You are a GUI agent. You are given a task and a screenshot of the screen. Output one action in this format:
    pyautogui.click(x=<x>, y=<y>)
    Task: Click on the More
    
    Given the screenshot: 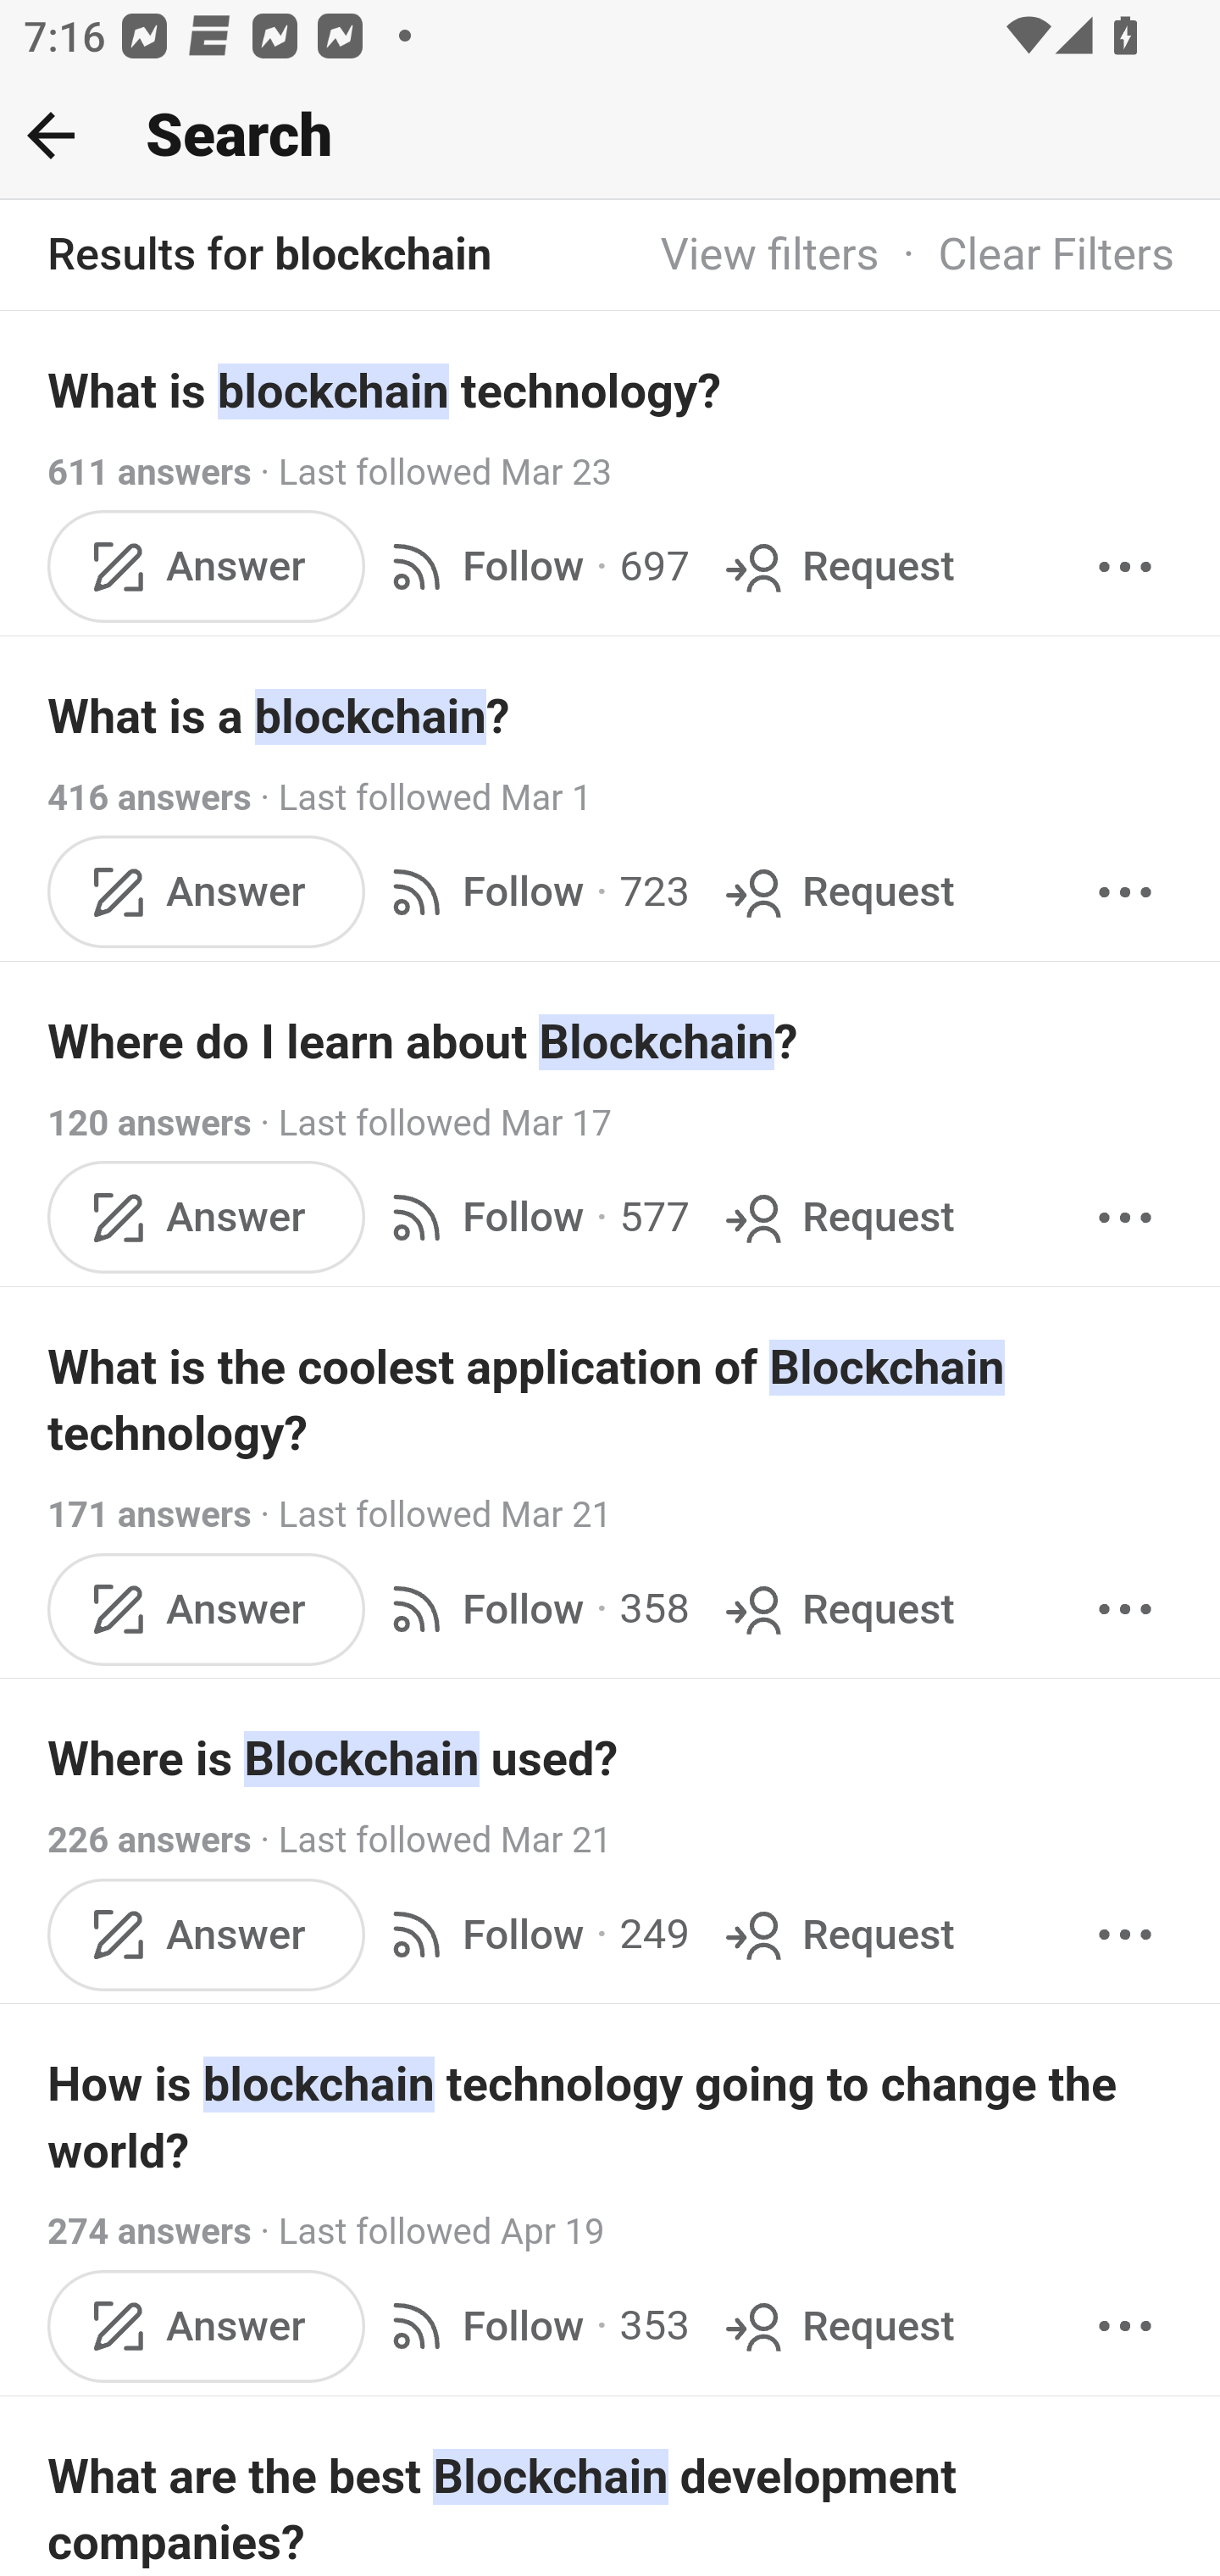 What is the action you would take?
    pyautogui.click(x=1125, y=1610)
    